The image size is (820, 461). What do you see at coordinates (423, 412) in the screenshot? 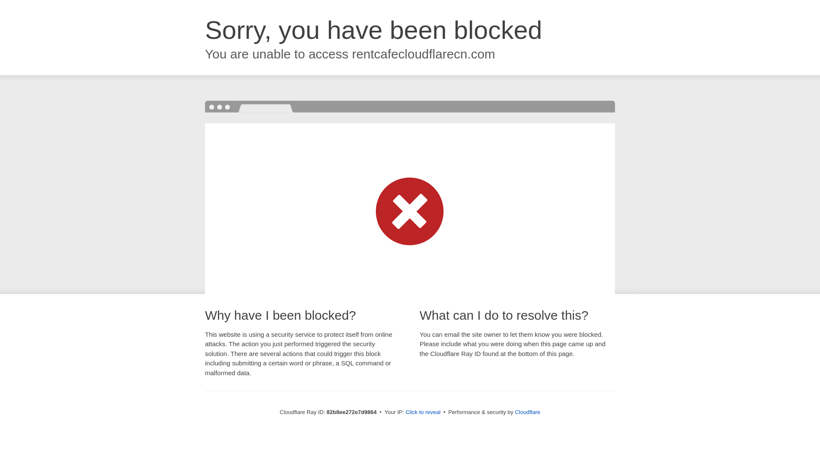
I see `Click to reveal` at bounding box center [423, 412].